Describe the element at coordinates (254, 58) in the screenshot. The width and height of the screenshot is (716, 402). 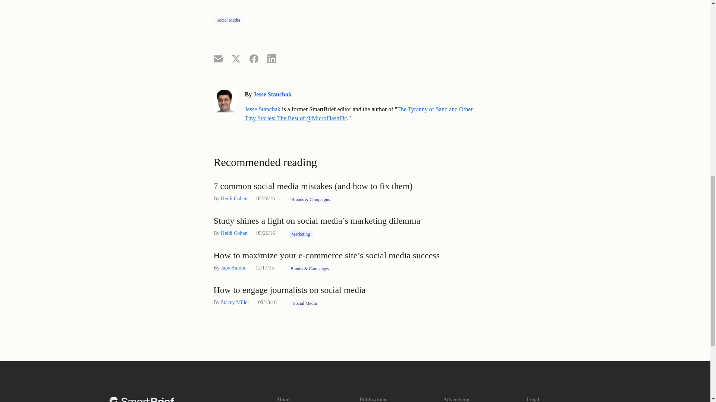
I see `Share on Facebook` at that location.